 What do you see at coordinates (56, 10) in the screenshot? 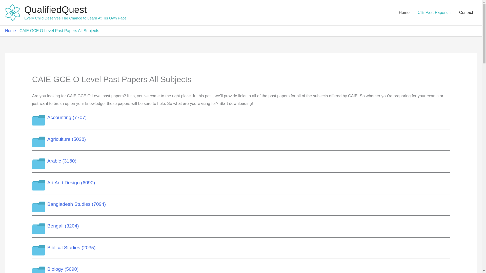
I see `QualifiedQuest` at bounding box center [56, 10].